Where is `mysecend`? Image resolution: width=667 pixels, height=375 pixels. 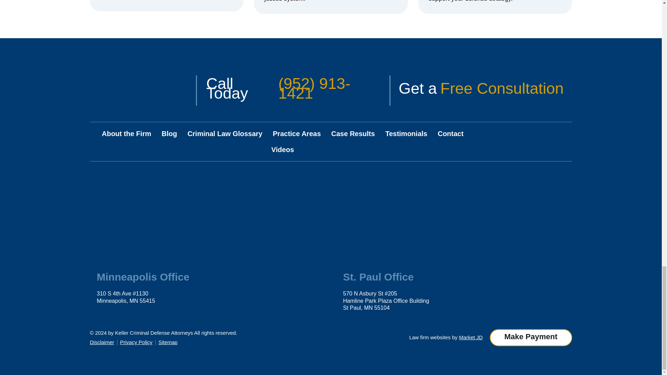
mysecend is located at coordinates (454, 219).